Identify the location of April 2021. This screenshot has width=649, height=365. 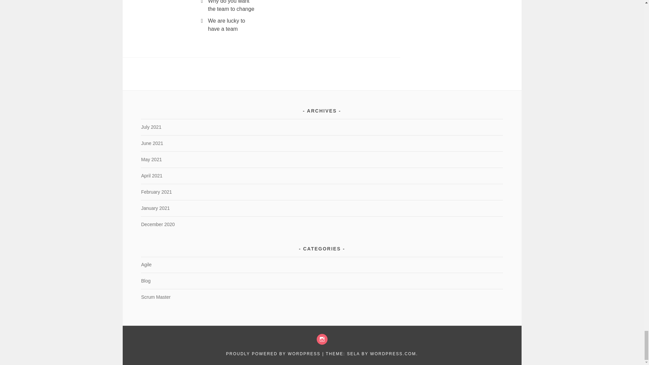
(151, 176).